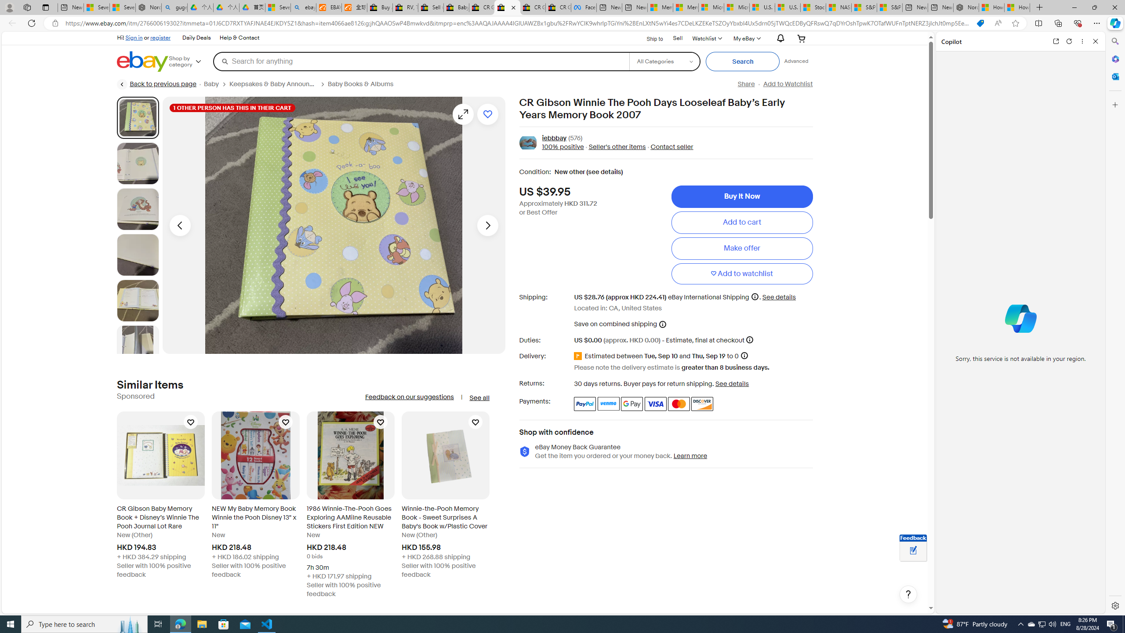 Image resolution: width=1125 pixels, height=633 pixels. What do you see at coordinates (174, 7) in the screenshot?
I see `guge yunpan - Search` at bounding box center [174, 7].